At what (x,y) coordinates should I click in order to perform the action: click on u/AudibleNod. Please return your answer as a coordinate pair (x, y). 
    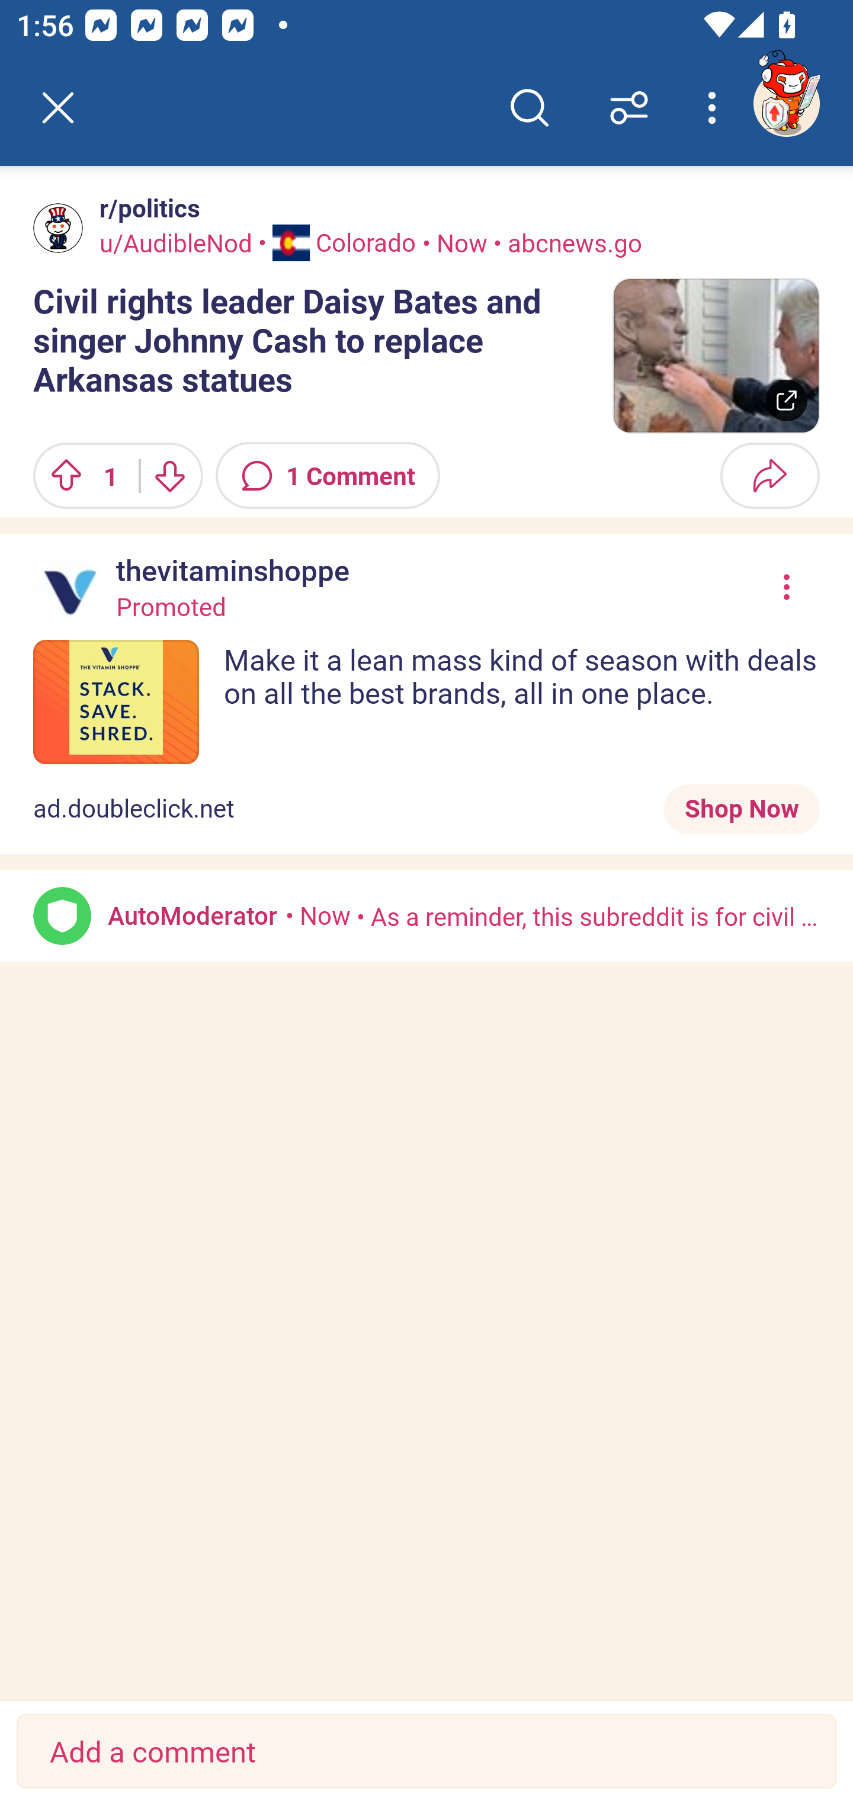
    Looking at the image, I should click on (176, 242).